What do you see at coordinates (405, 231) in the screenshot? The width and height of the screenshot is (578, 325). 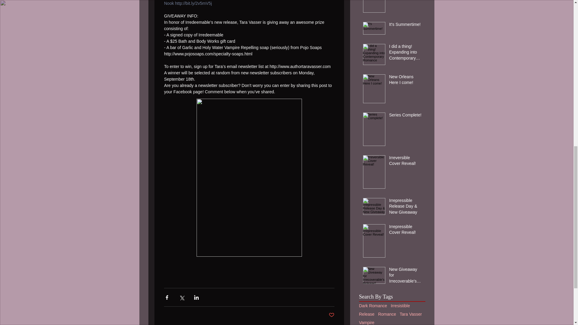 I see `Irrepressible Cover Reveal!` at bounding box center [405, 231].